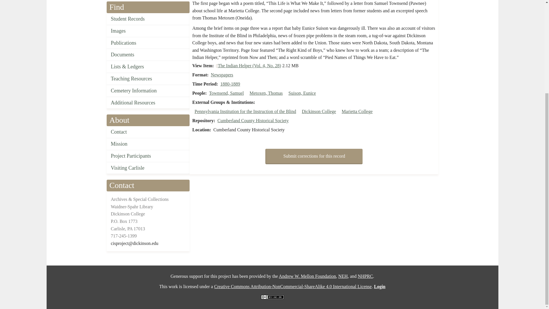 The image size is (549, 309). What do you see at coordinates (314, 156) in the screenshot?
I see `Submit corrections for this record` at bounding box center [314, 156].